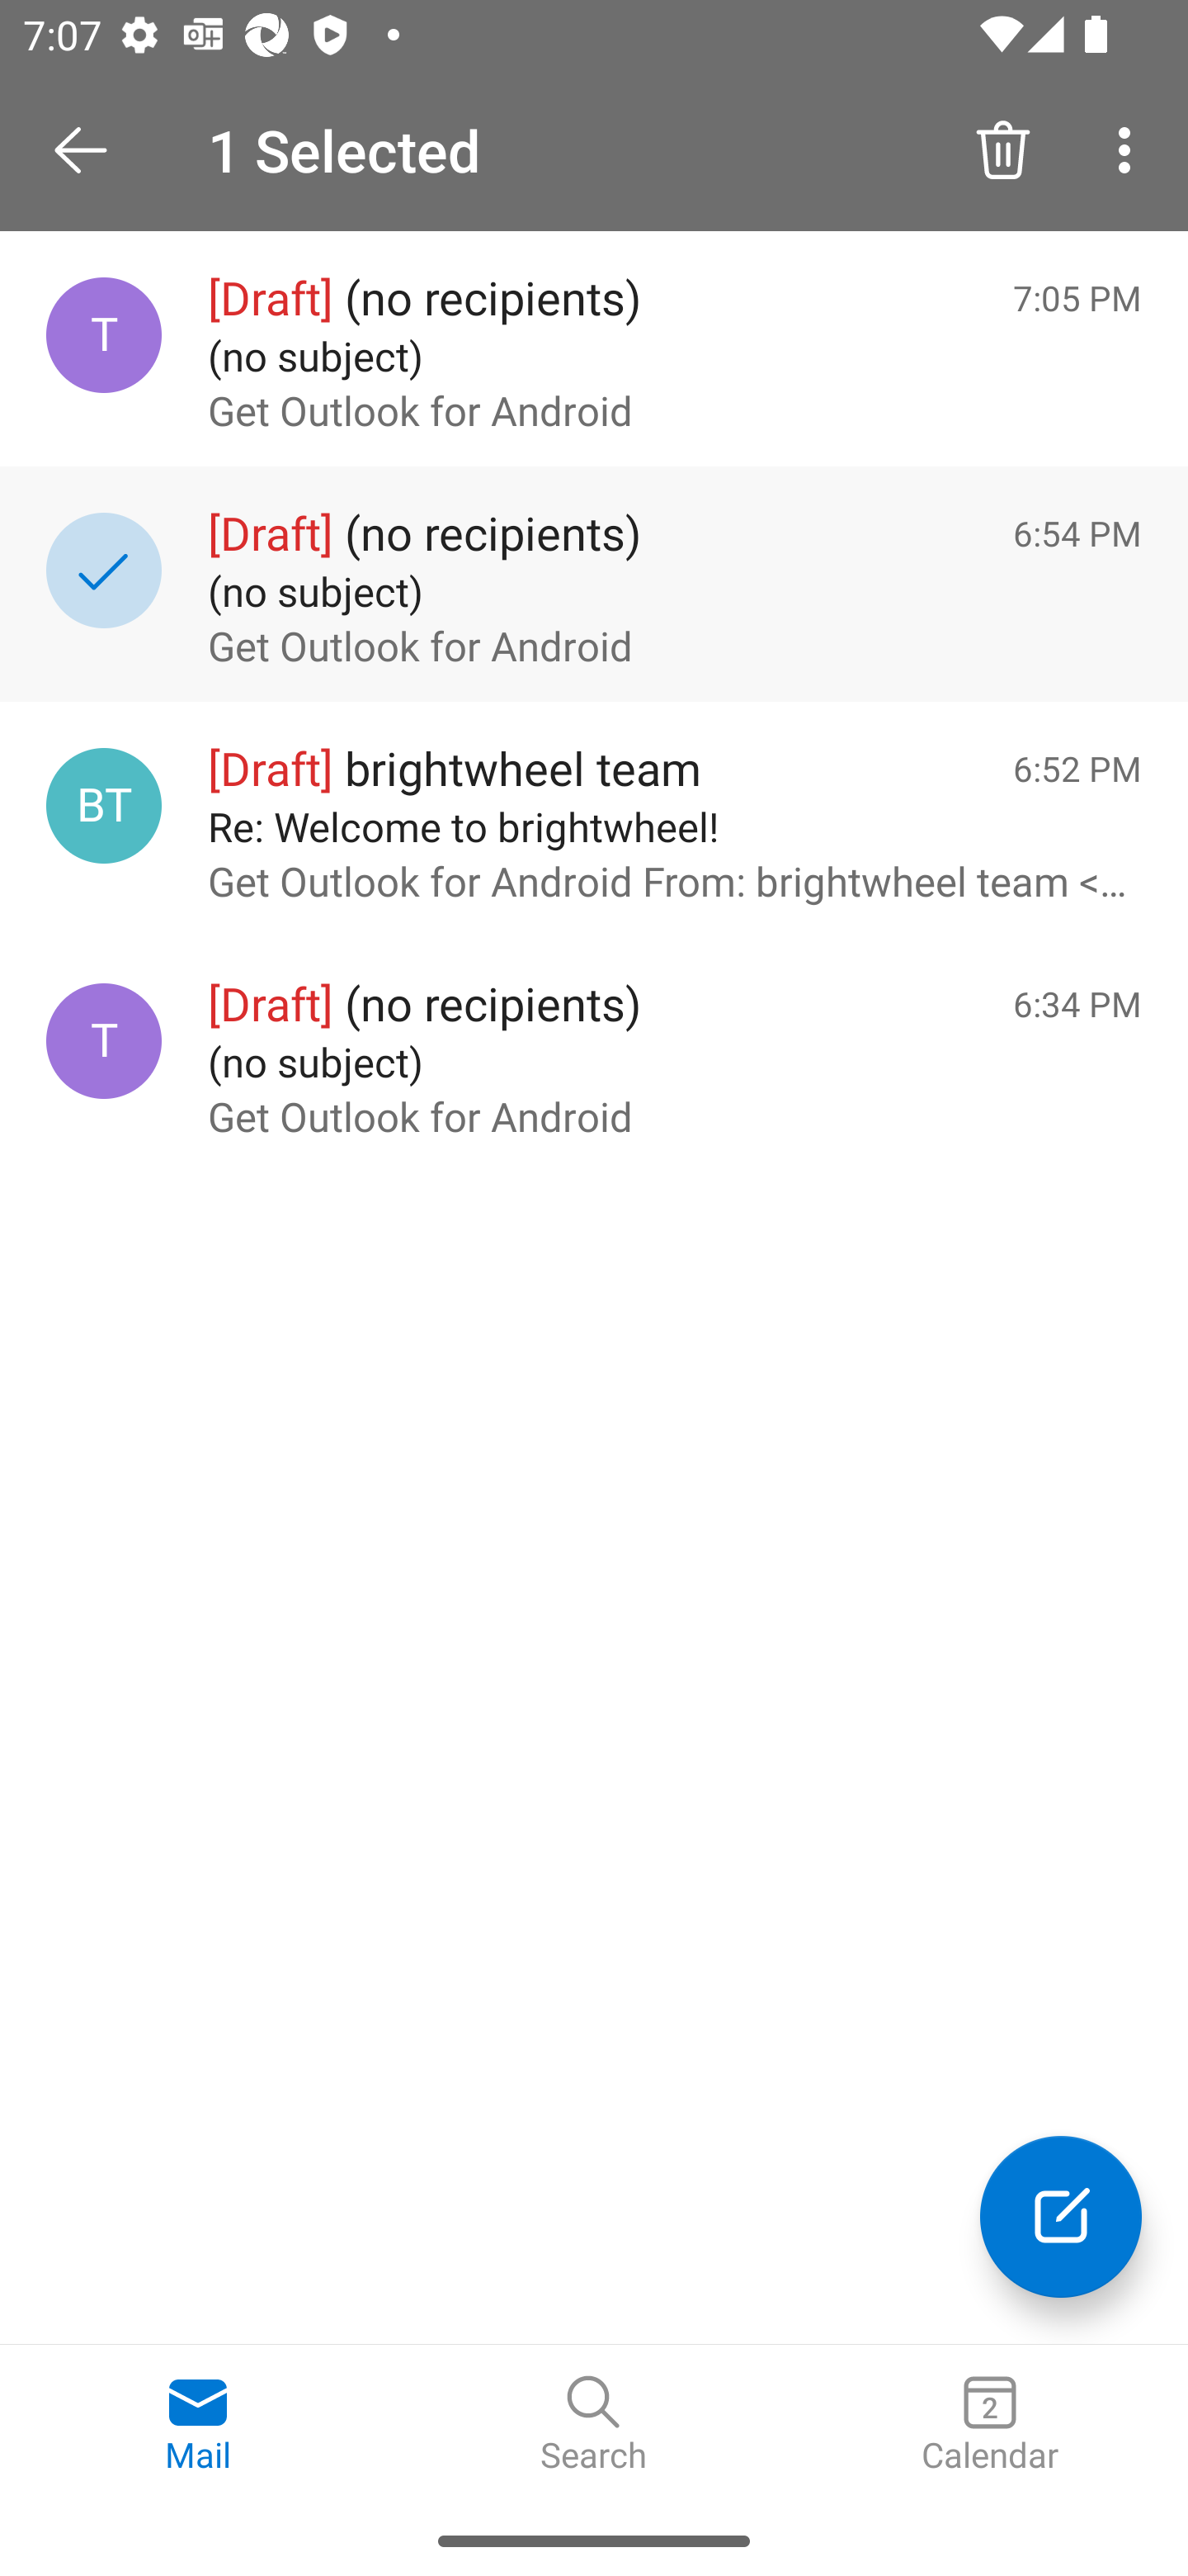 This screenshot has width=1188, height=2576. What do you see at coordinates (92, 150) in the screenshot?
I see `Open Navigation Drawer` at bounding box center [92, 150].